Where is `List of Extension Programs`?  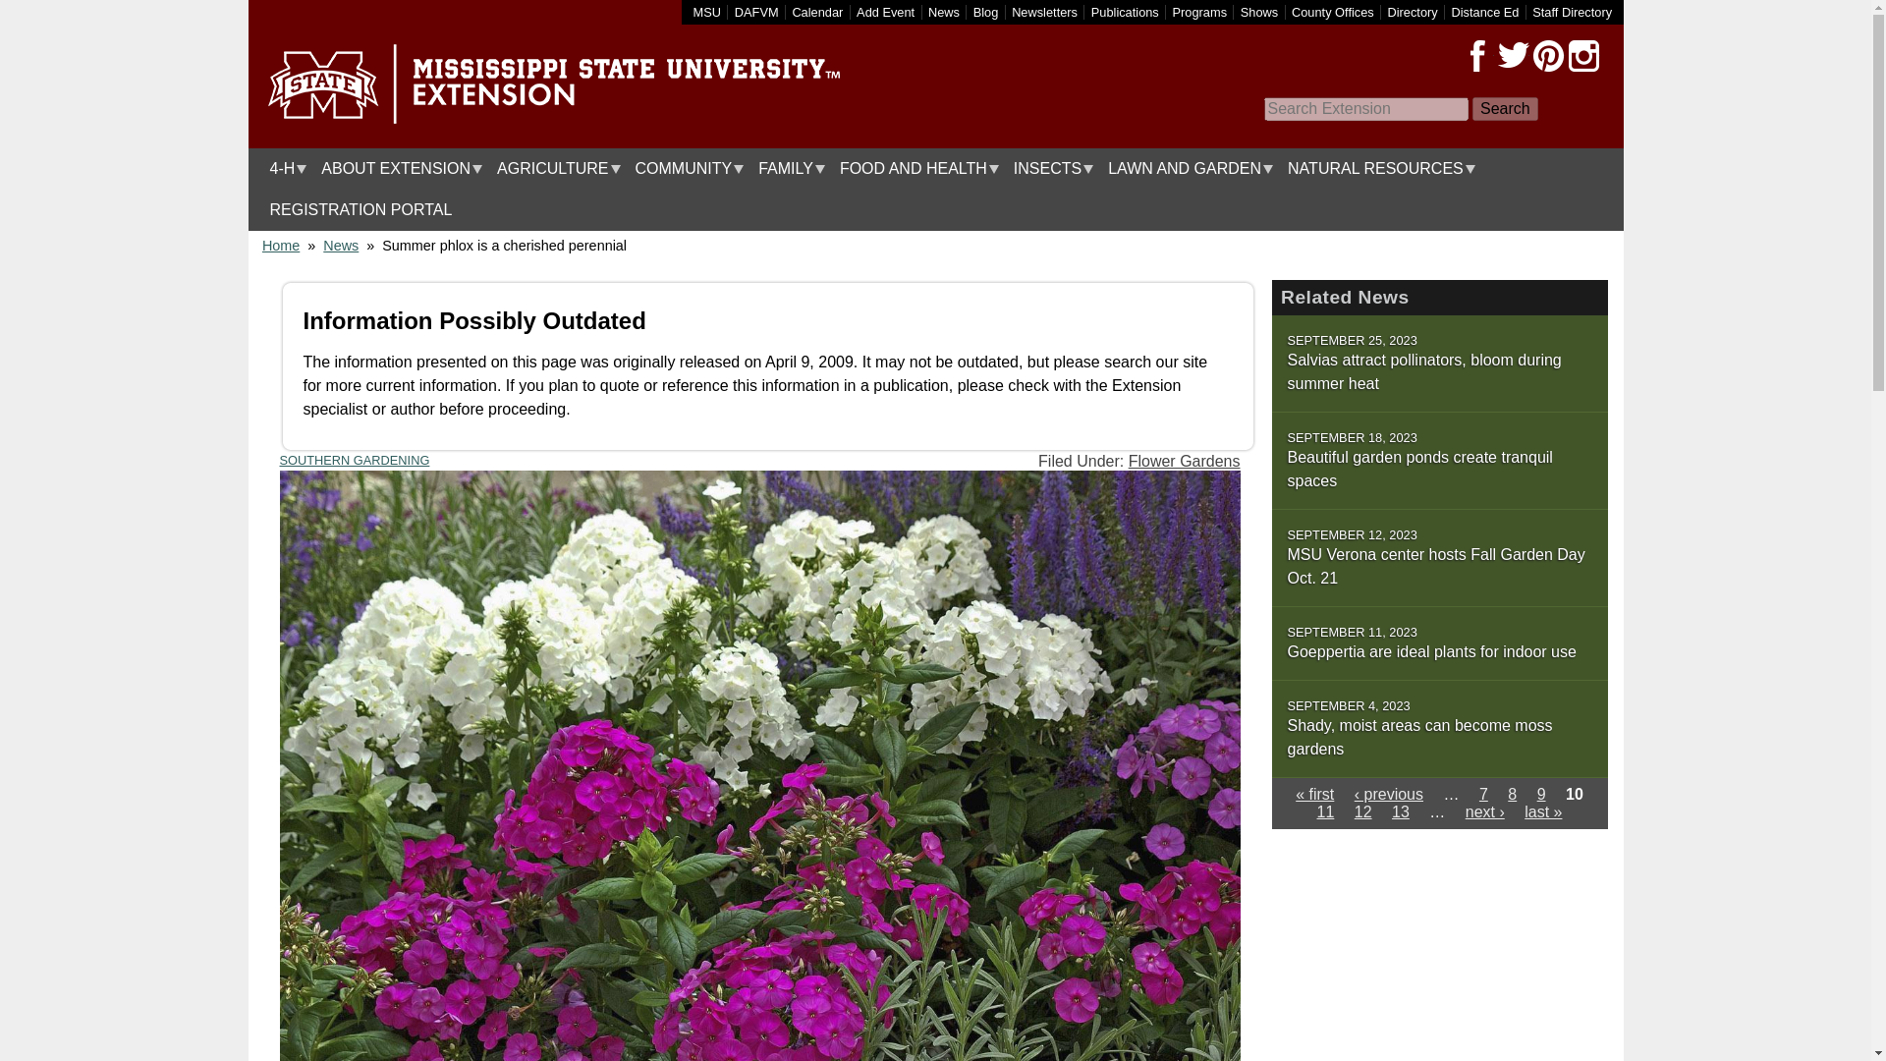
List of Extension Programs is located at coordinates (1200, 12).